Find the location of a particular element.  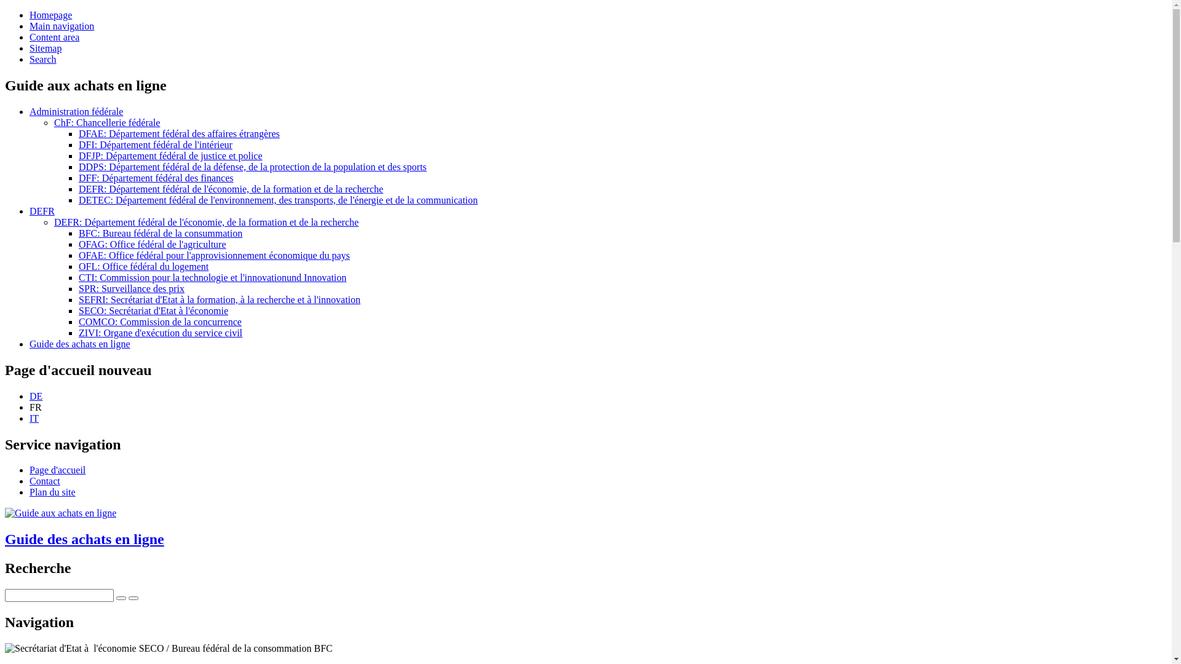

Guide des achats en ligne is located at coordinates (586, 528).